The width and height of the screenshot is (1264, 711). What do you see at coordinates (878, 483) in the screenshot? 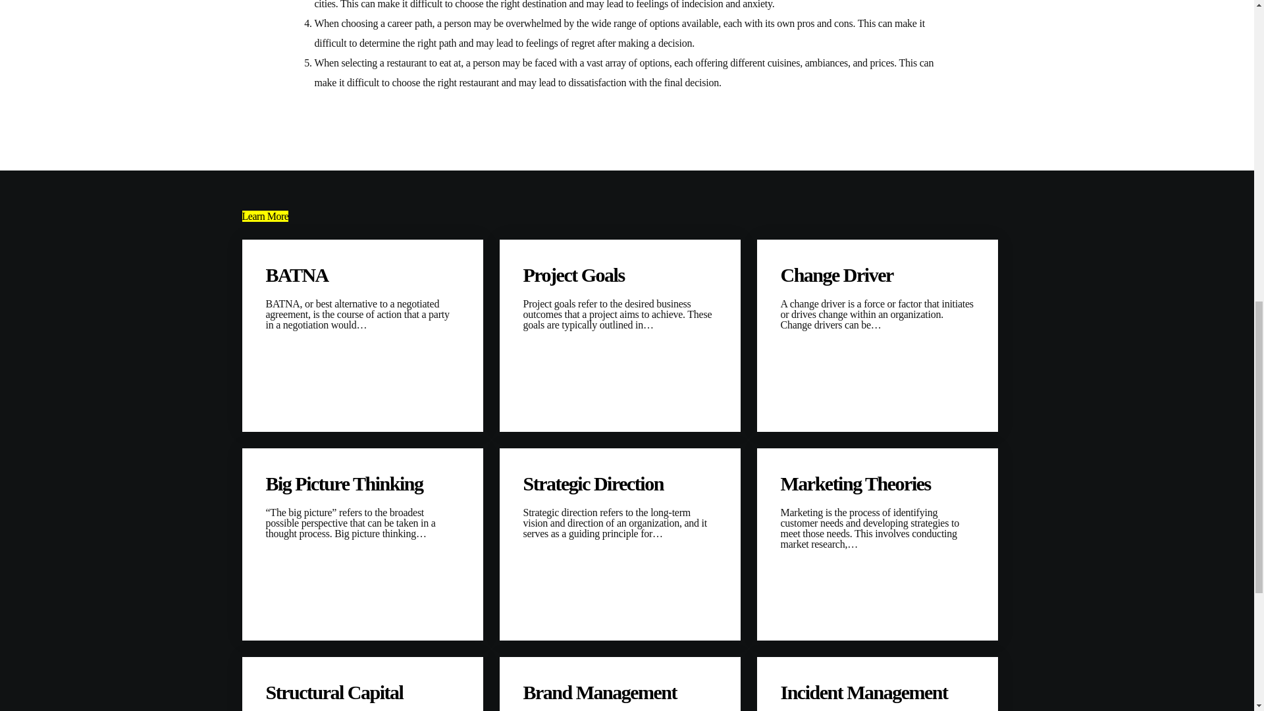
I see `Marketing Theories` at bounding box center [878, 483].